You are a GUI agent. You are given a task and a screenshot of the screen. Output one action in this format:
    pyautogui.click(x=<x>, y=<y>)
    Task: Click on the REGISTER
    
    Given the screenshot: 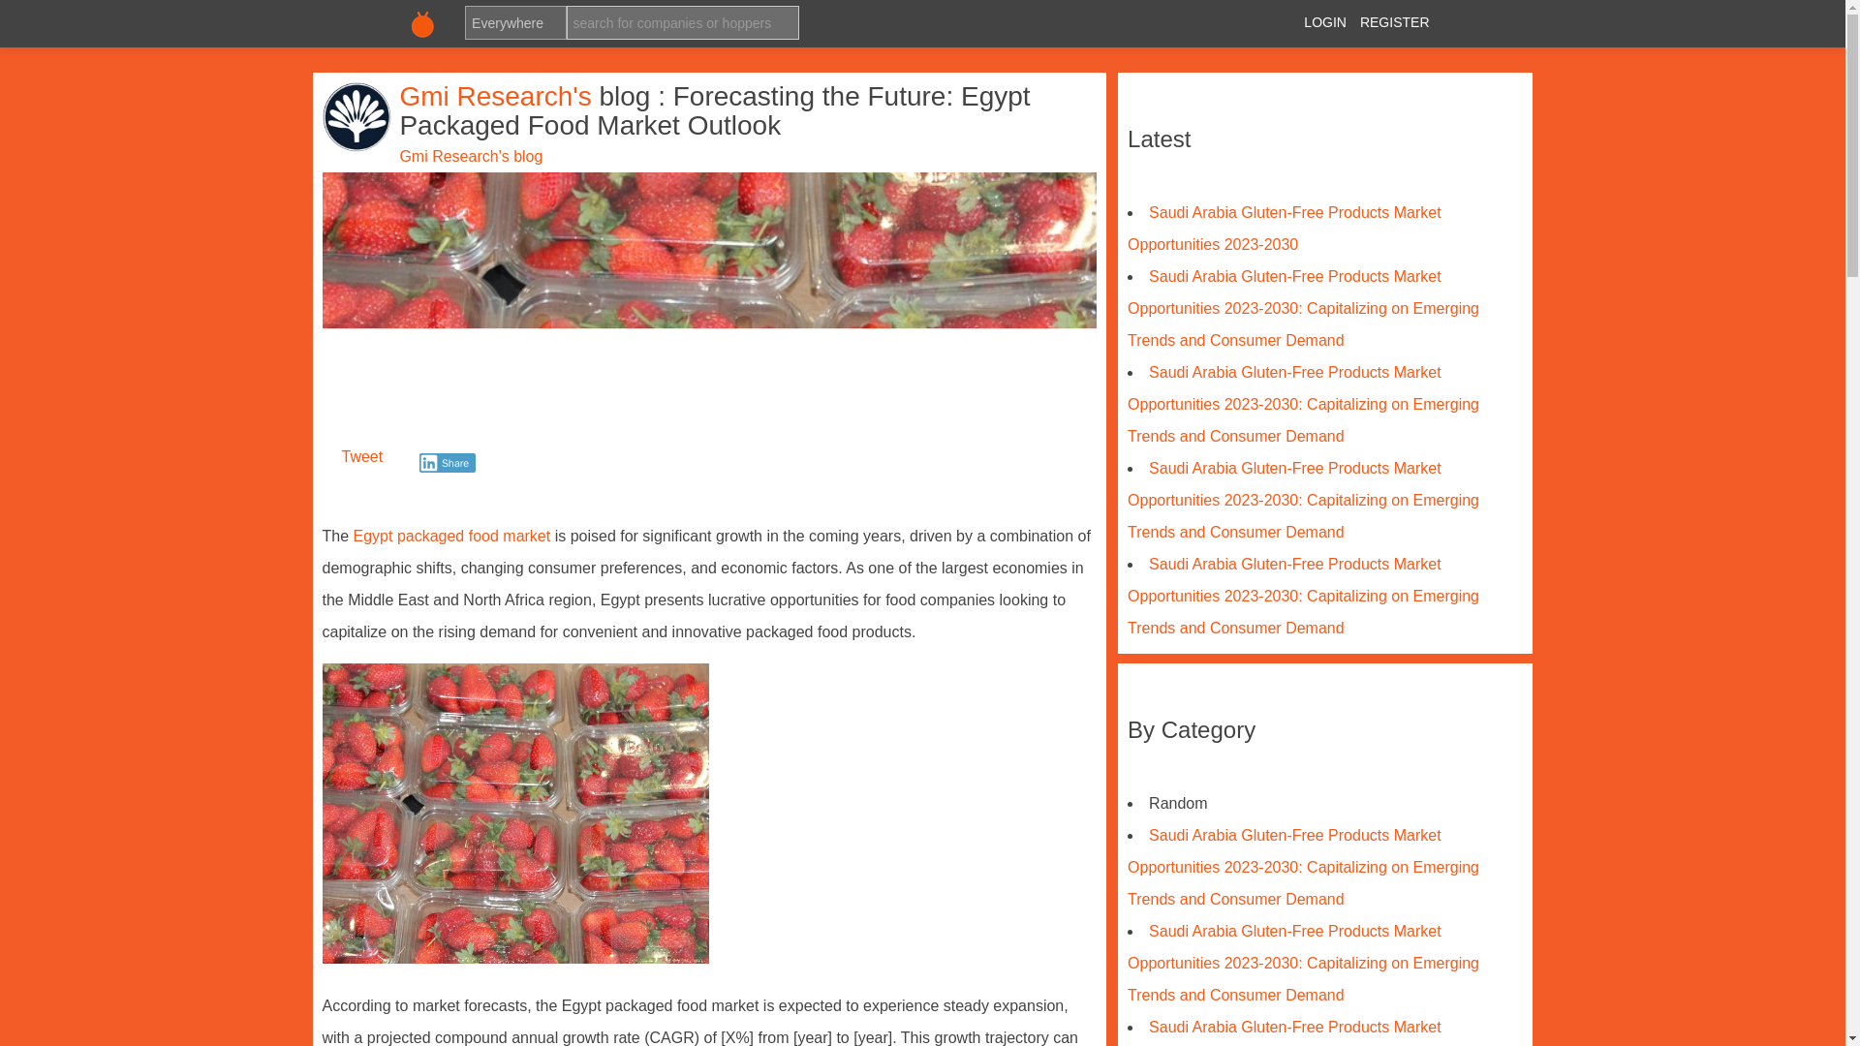 What is the action you would take?
    pyautogui.click(x=1395, y=22)
    